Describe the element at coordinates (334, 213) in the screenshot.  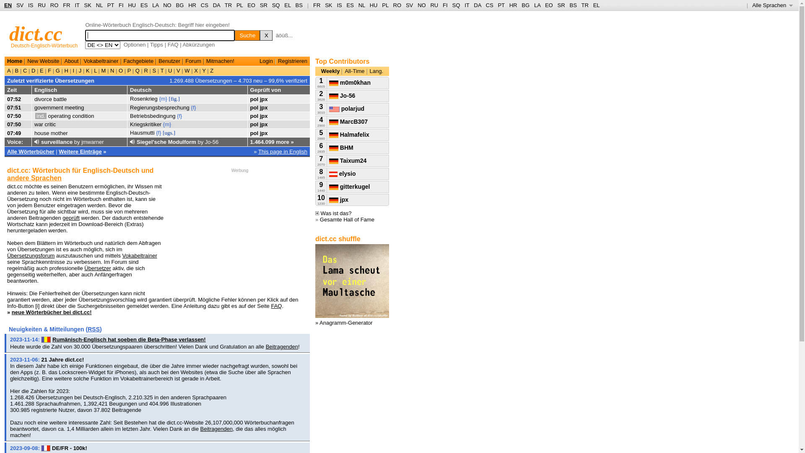
I see `Was ist das?` at that location.